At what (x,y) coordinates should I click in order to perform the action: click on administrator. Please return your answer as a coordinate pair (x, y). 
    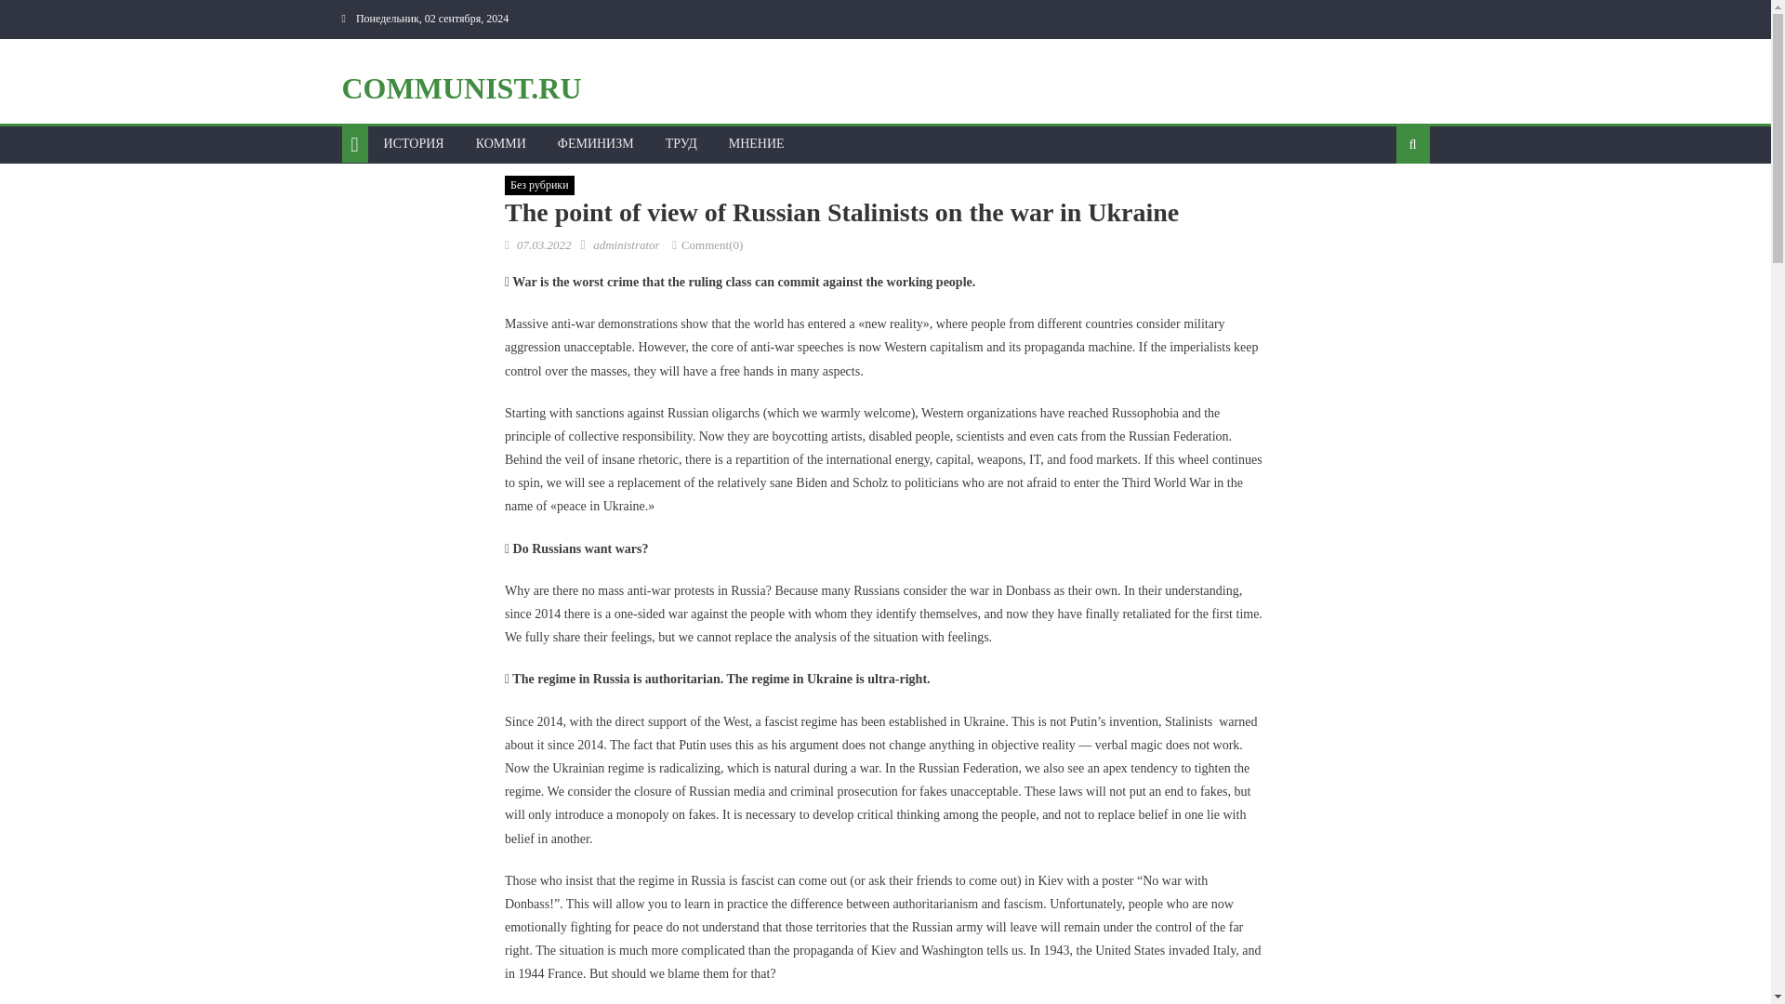
    Looking at the image, I should click on (627, 244).